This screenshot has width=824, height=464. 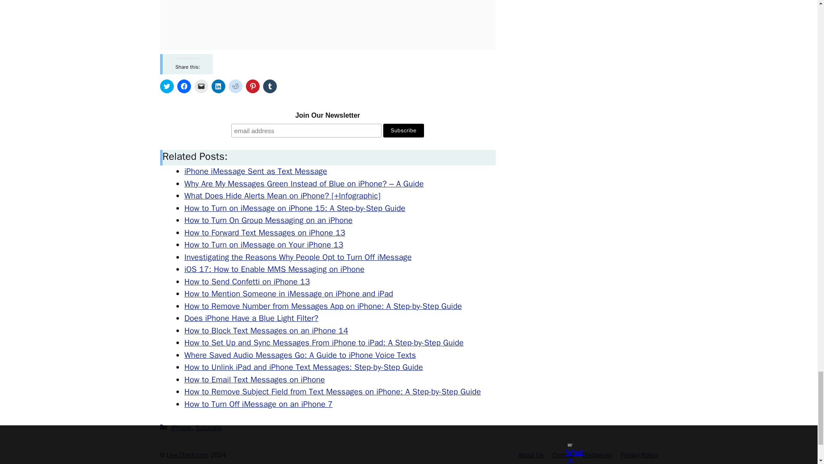 What do you see at coordinates (258, 404) in the screenshot?
I see `How to Turn Off iMessage on an iPhone 7` at bounding box center [258, 404].